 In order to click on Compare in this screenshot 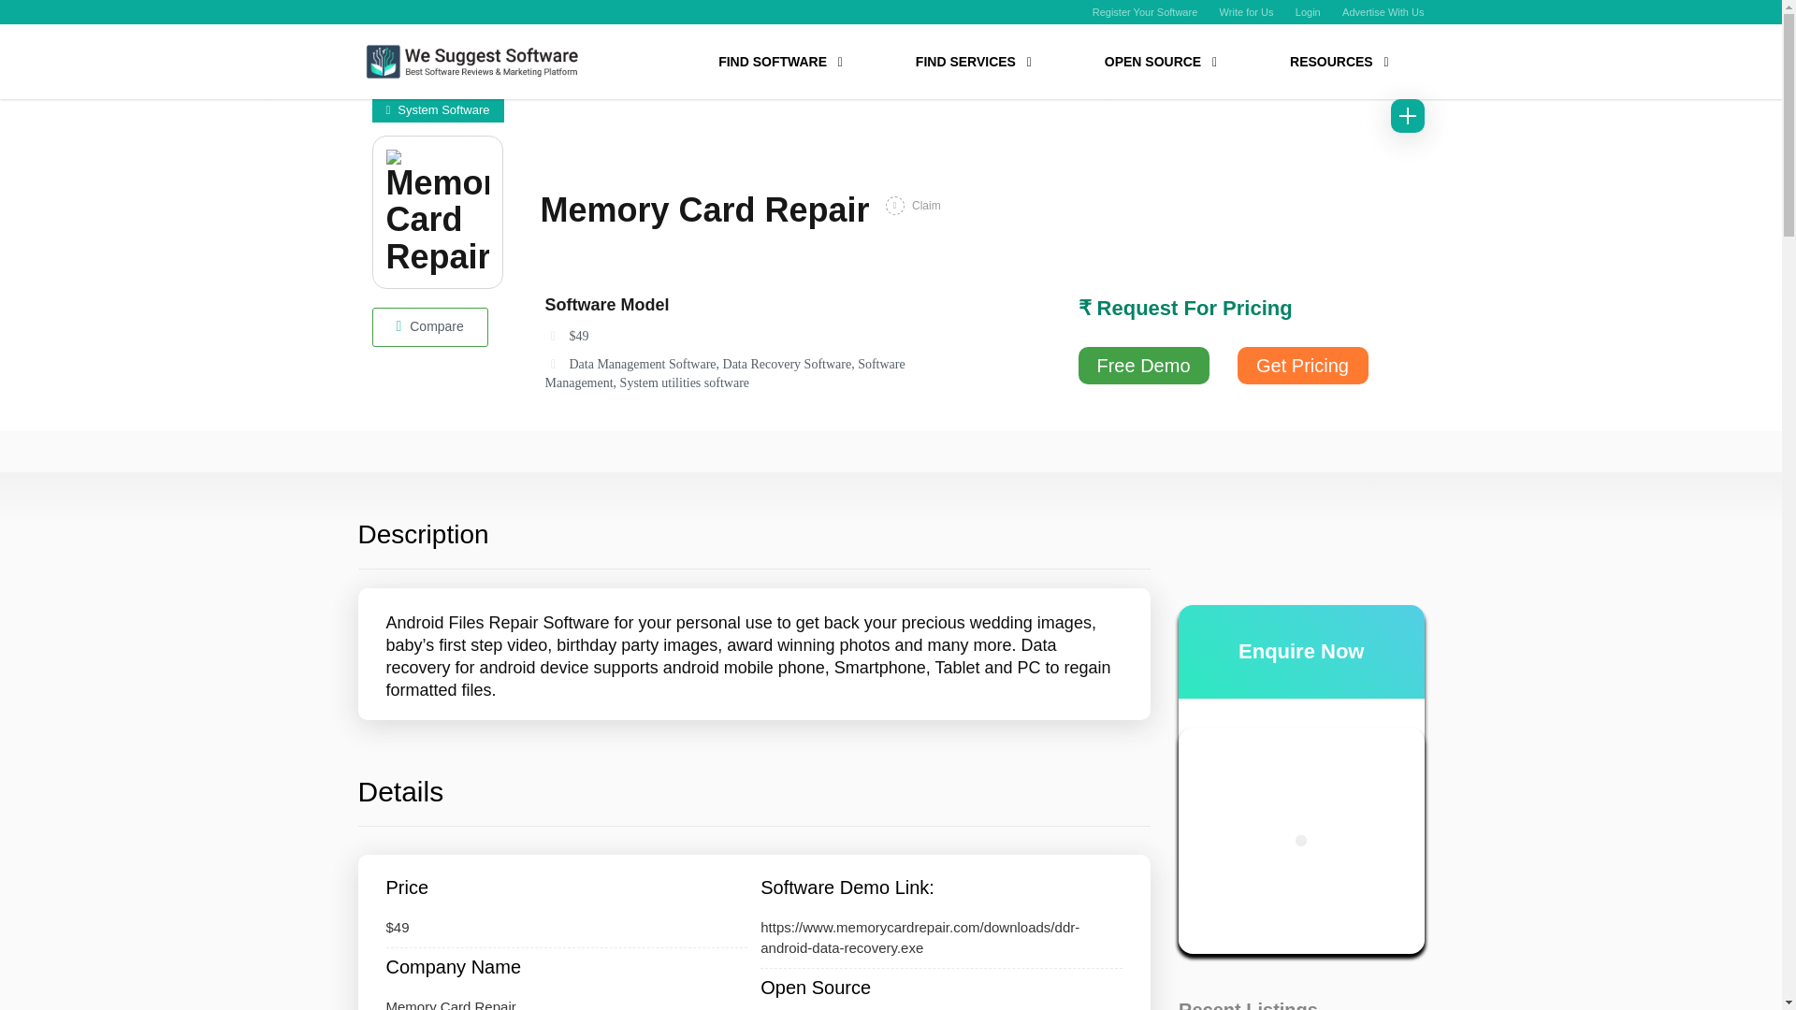, I will do `click(430, 327)`.